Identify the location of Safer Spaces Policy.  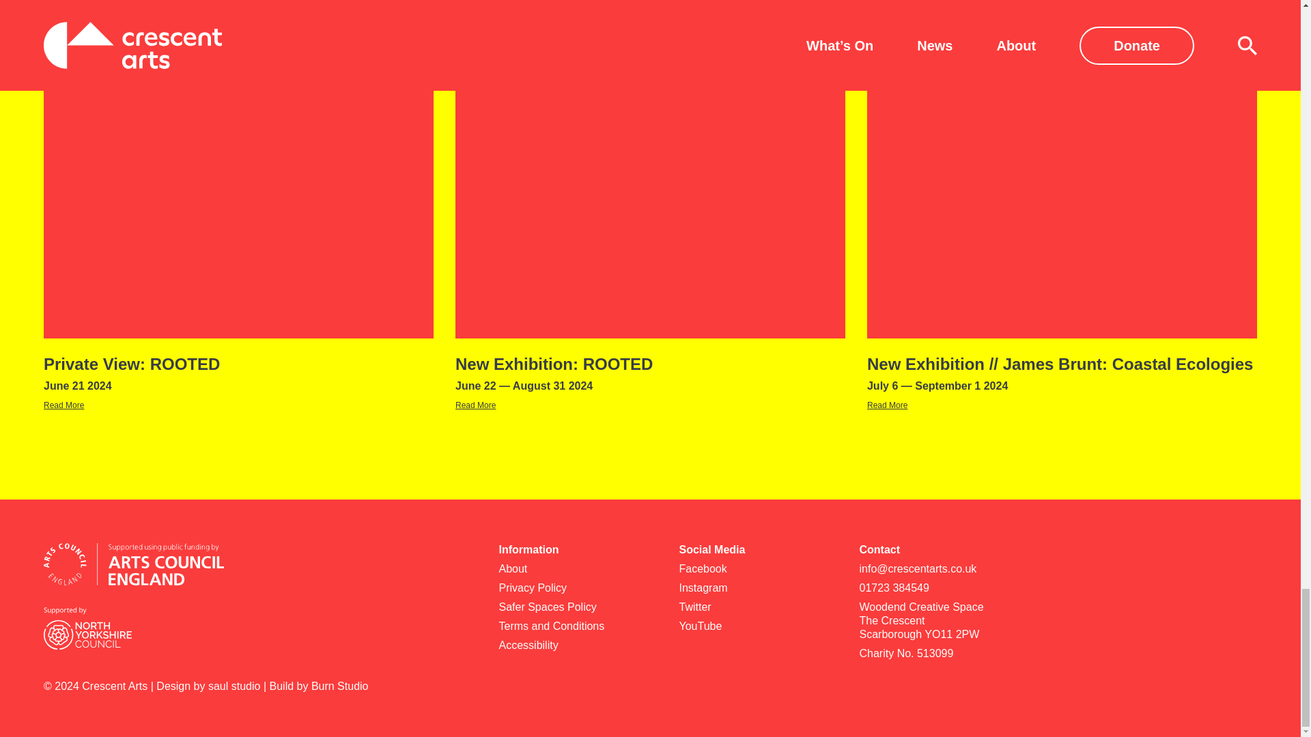
(577, 607).